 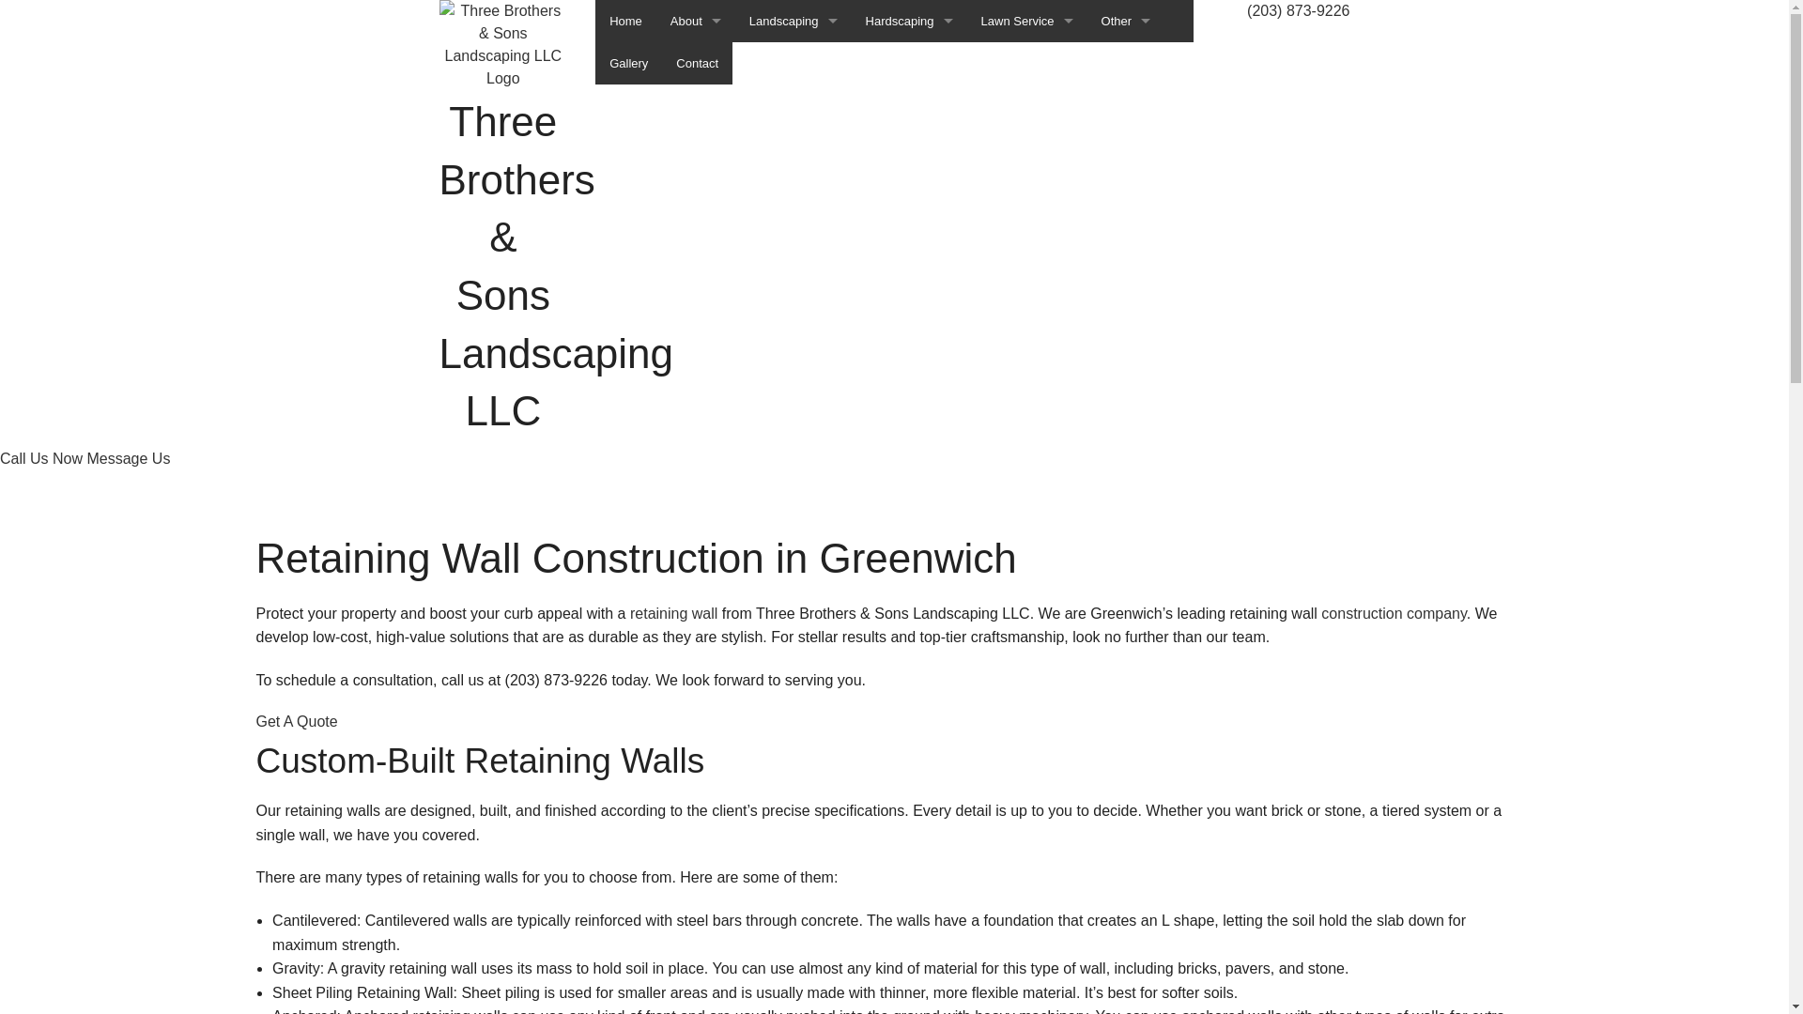 What do you see at coordinates (909, 233) in the screenshot?
I see `Retaining Wall Construction` at bounding box center [909, 233].